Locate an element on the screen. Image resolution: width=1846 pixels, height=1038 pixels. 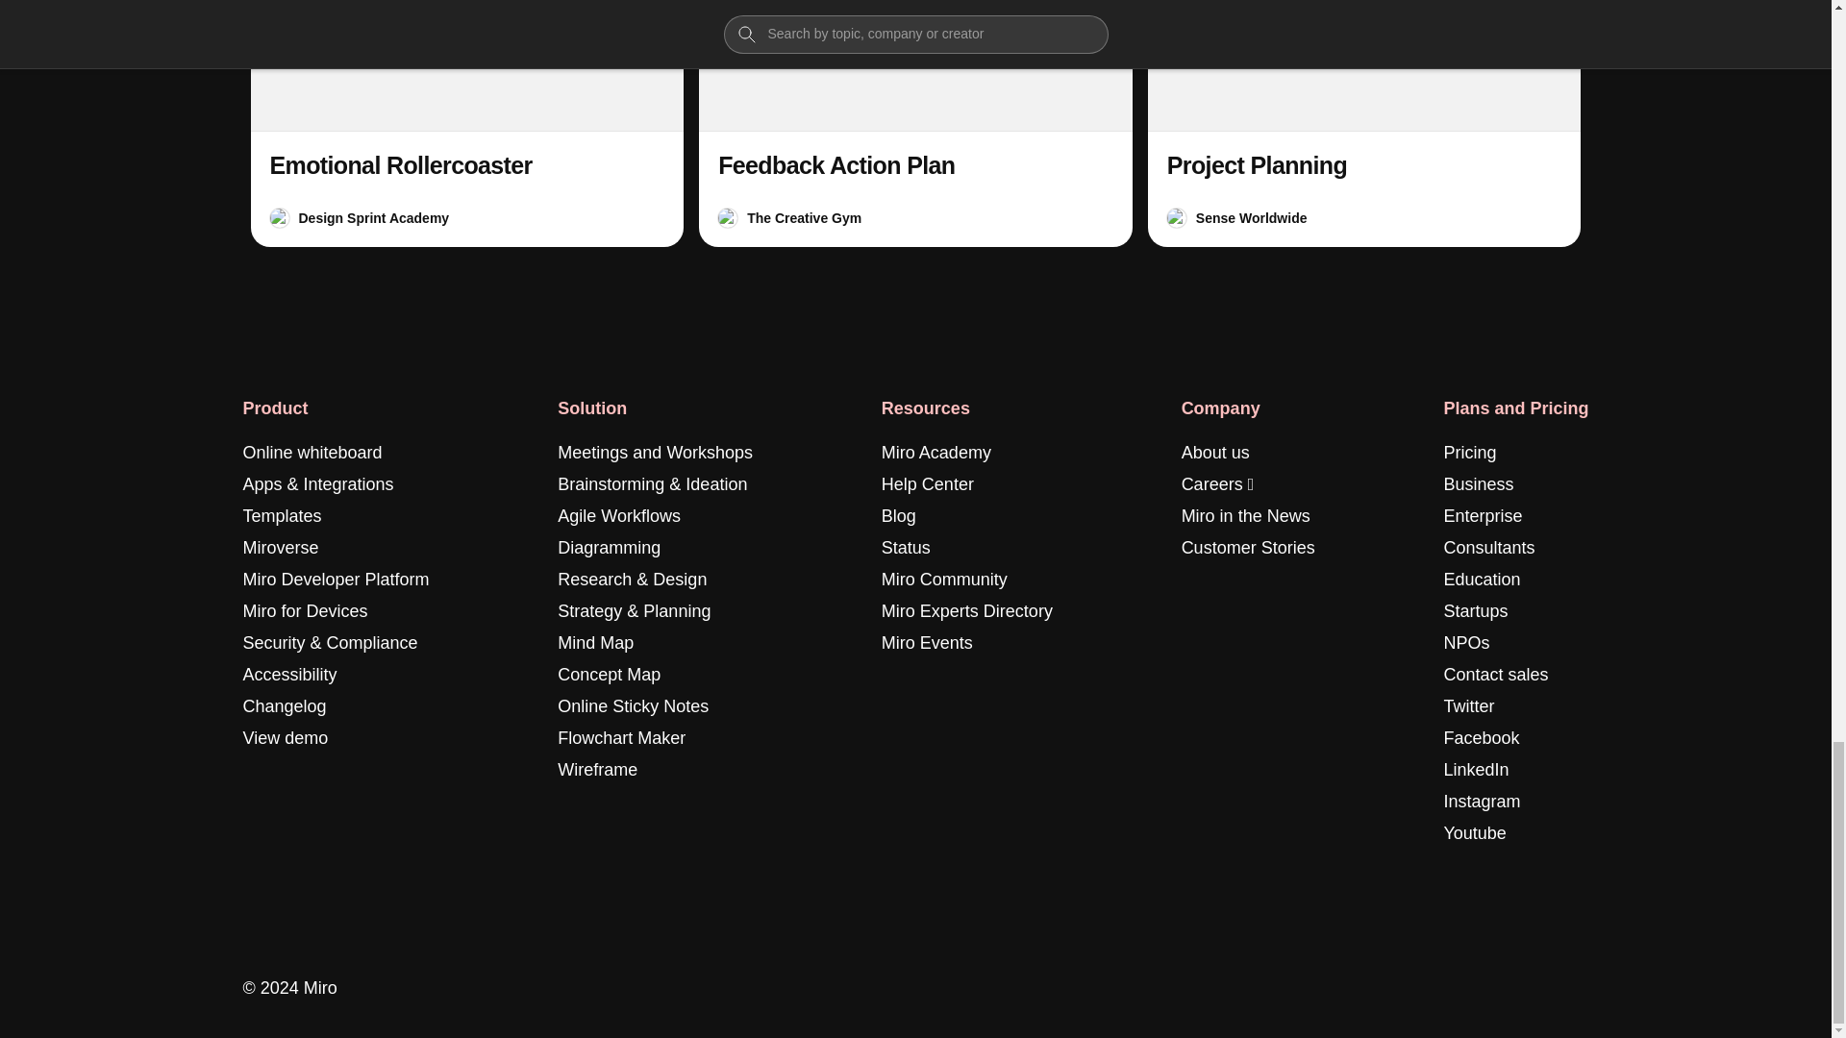
Feedback Action Plan is located at coordinates (915, 123).